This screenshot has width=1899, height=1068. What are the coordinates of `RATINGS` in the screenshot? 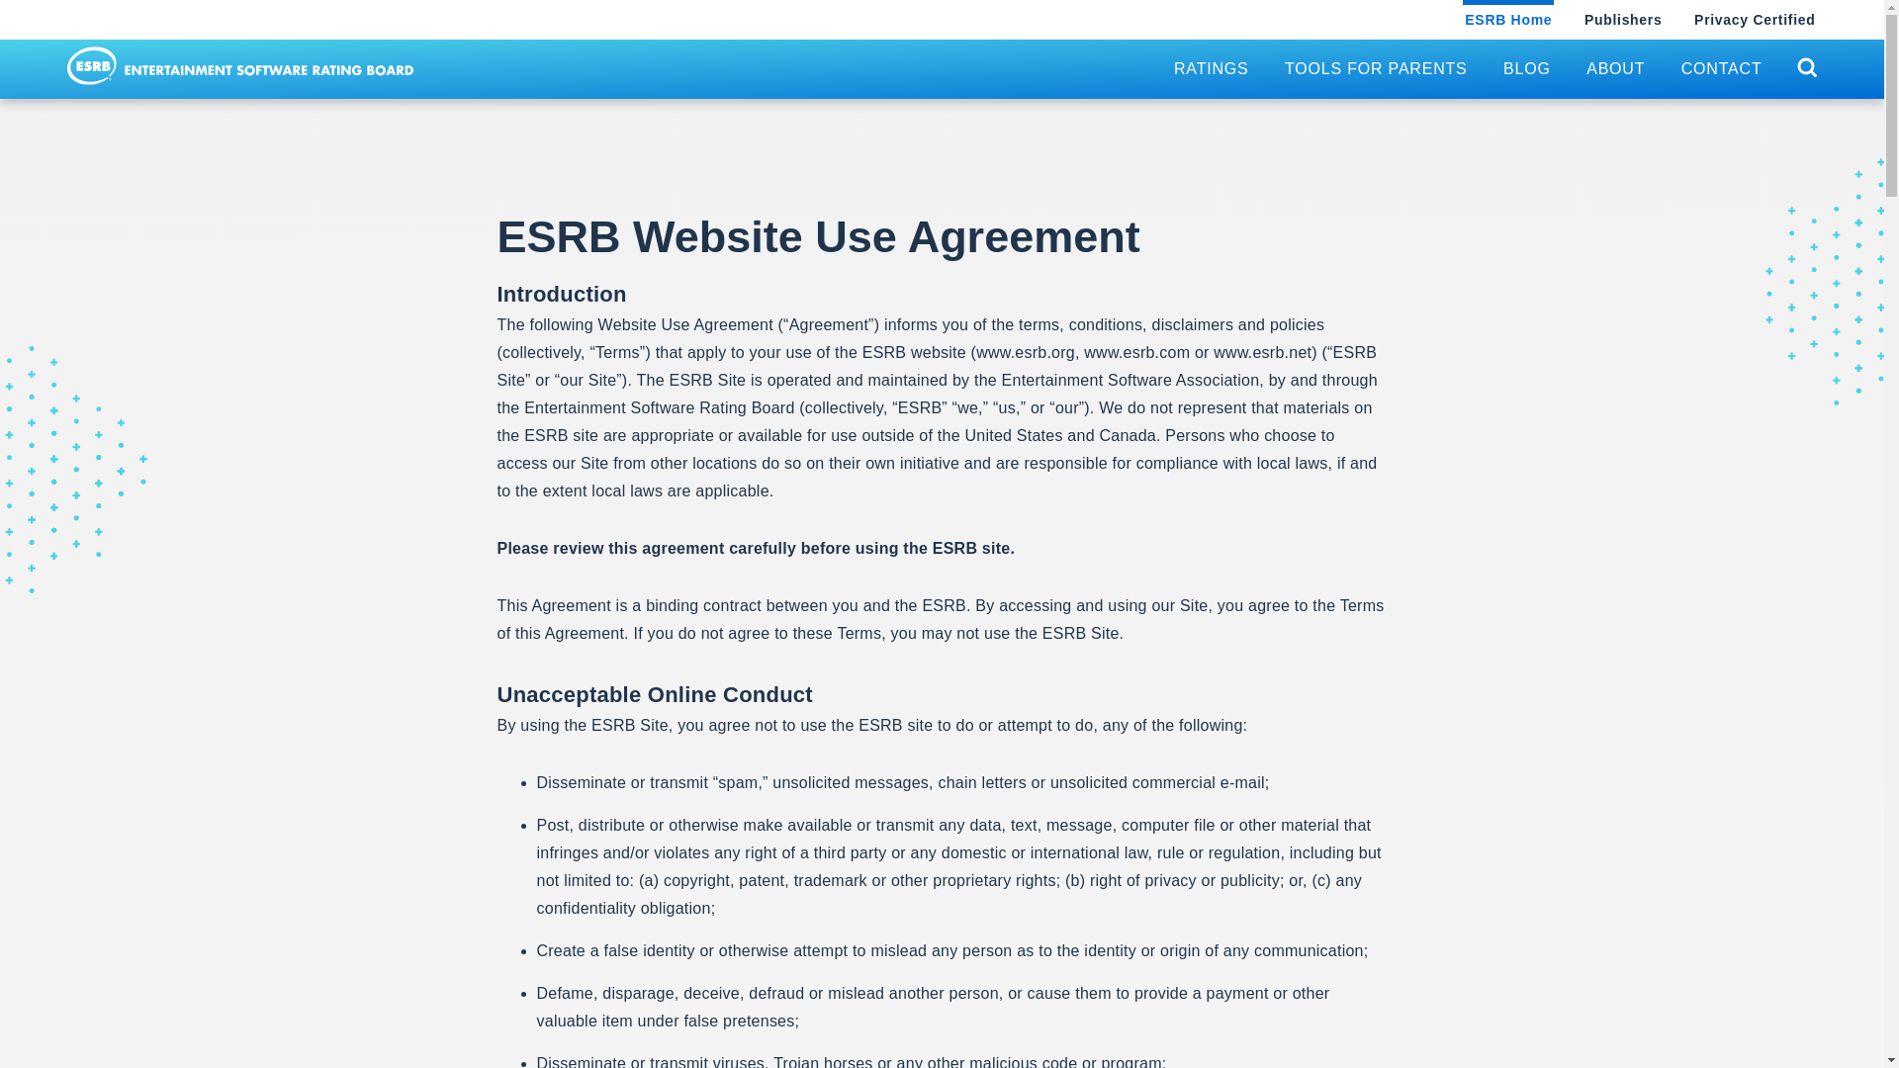 It's located at (1211, 69).